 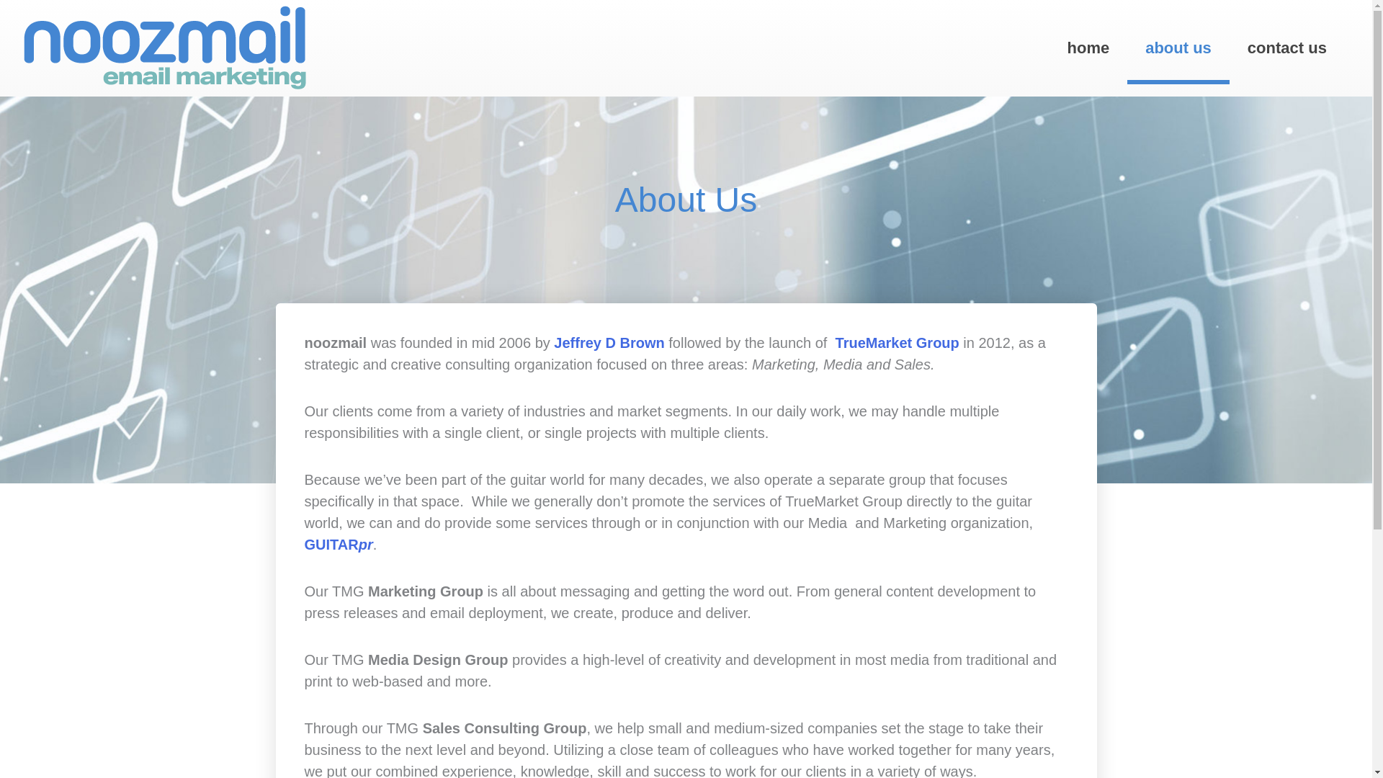 What do you see at coordinates (1178, 48) in the screenshot?
I see `about us` at bounding box center [1178, 48].